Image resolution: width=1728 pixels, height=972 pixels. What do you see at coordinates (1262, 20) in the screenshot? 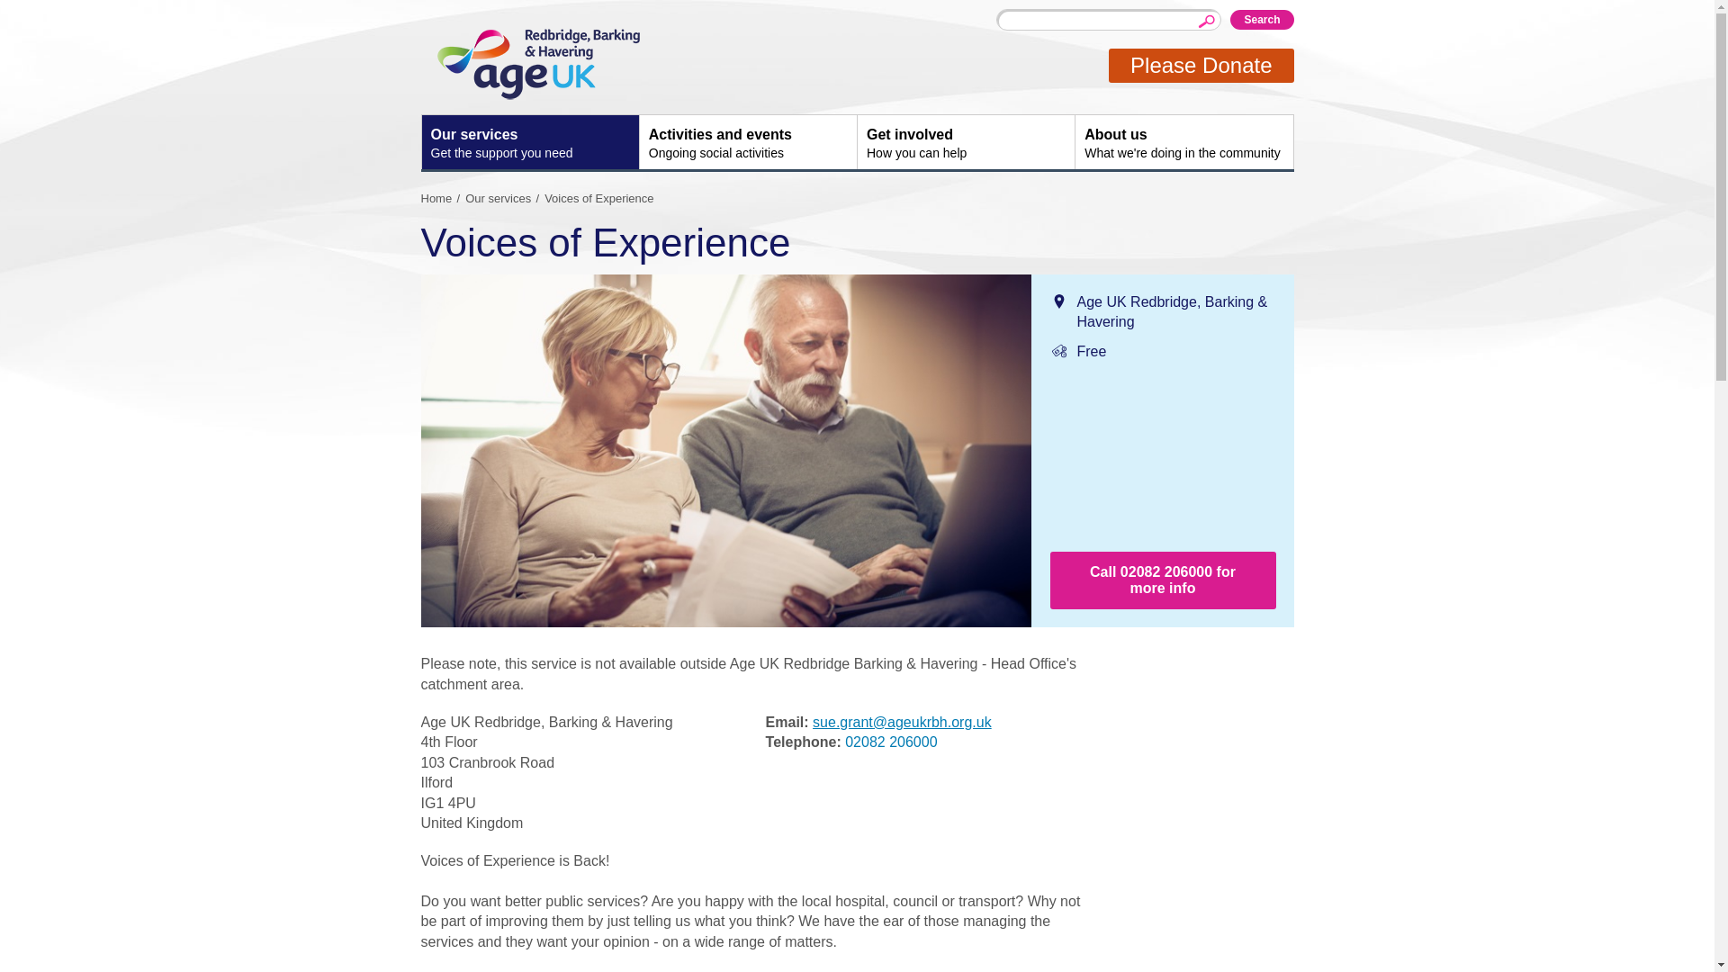
I see `Title` at bounding box center [1262, 20].